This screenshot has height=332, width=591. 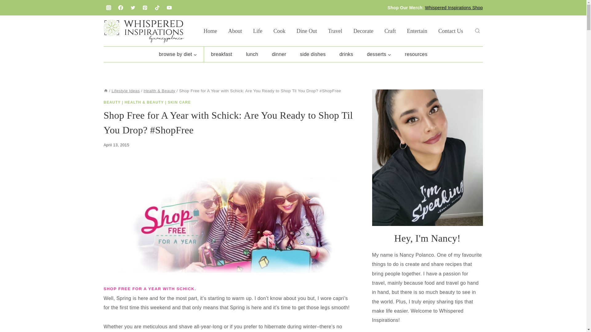 I want to click on resources, so click(x=416, y=54).